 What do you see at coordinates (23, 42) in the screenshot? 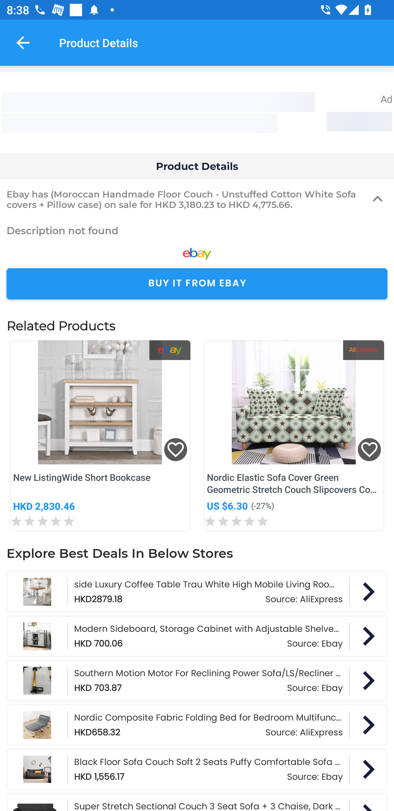
I see `Navigate up` at bounding box center [23, 42].